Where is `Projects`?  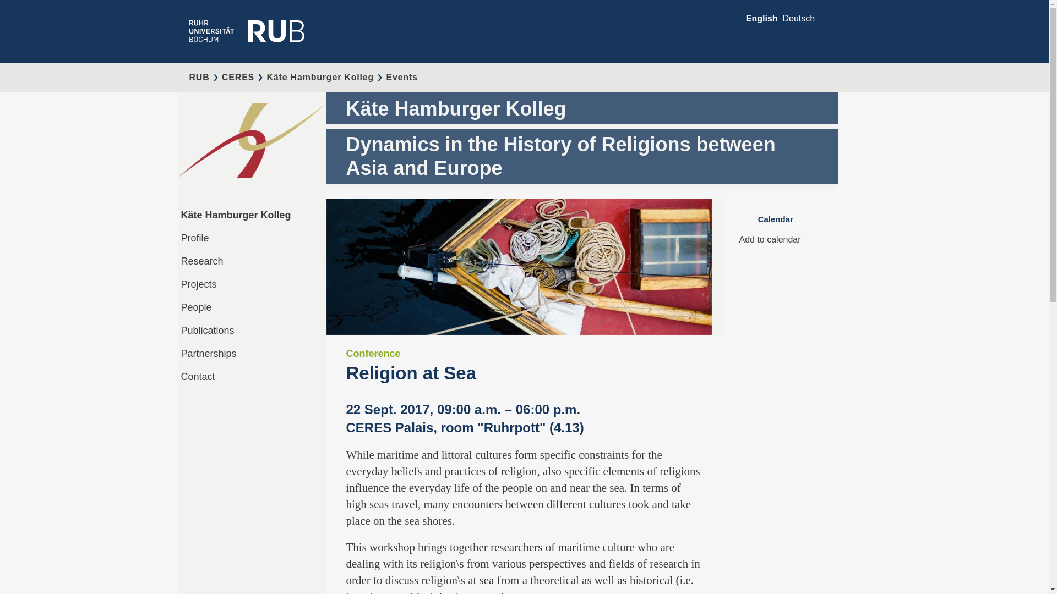
Projects is located at coordinates (198, 284).